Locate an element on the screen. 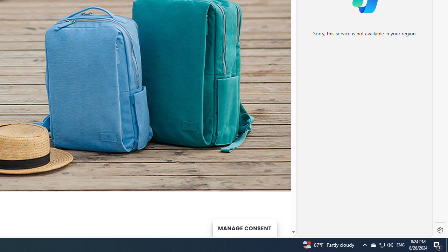 This screenshot has width=448, height=252. MANAGE CONSENT is located at coordinates (244, 227).